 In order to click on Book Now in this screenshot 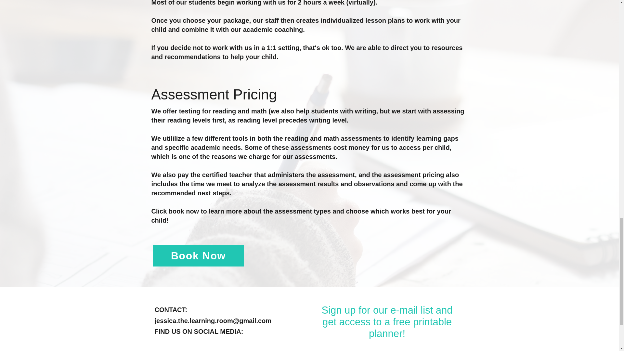, I will do `click(198, 255)`.